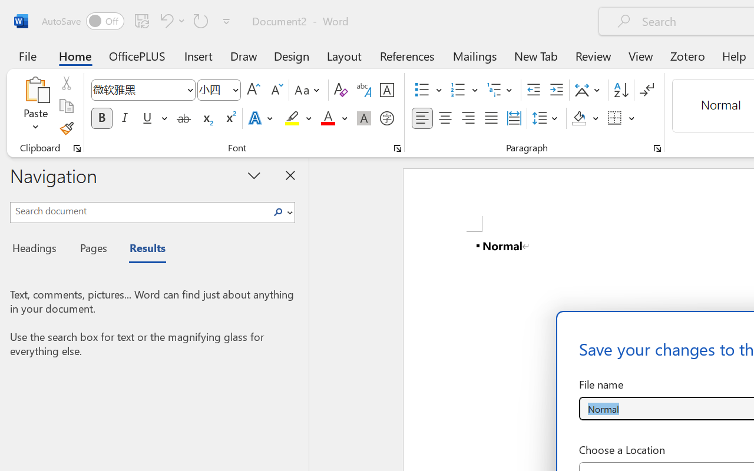 The height and width of the screenshot is (471, 754). I want to click on Superscript, so click(230, 118).